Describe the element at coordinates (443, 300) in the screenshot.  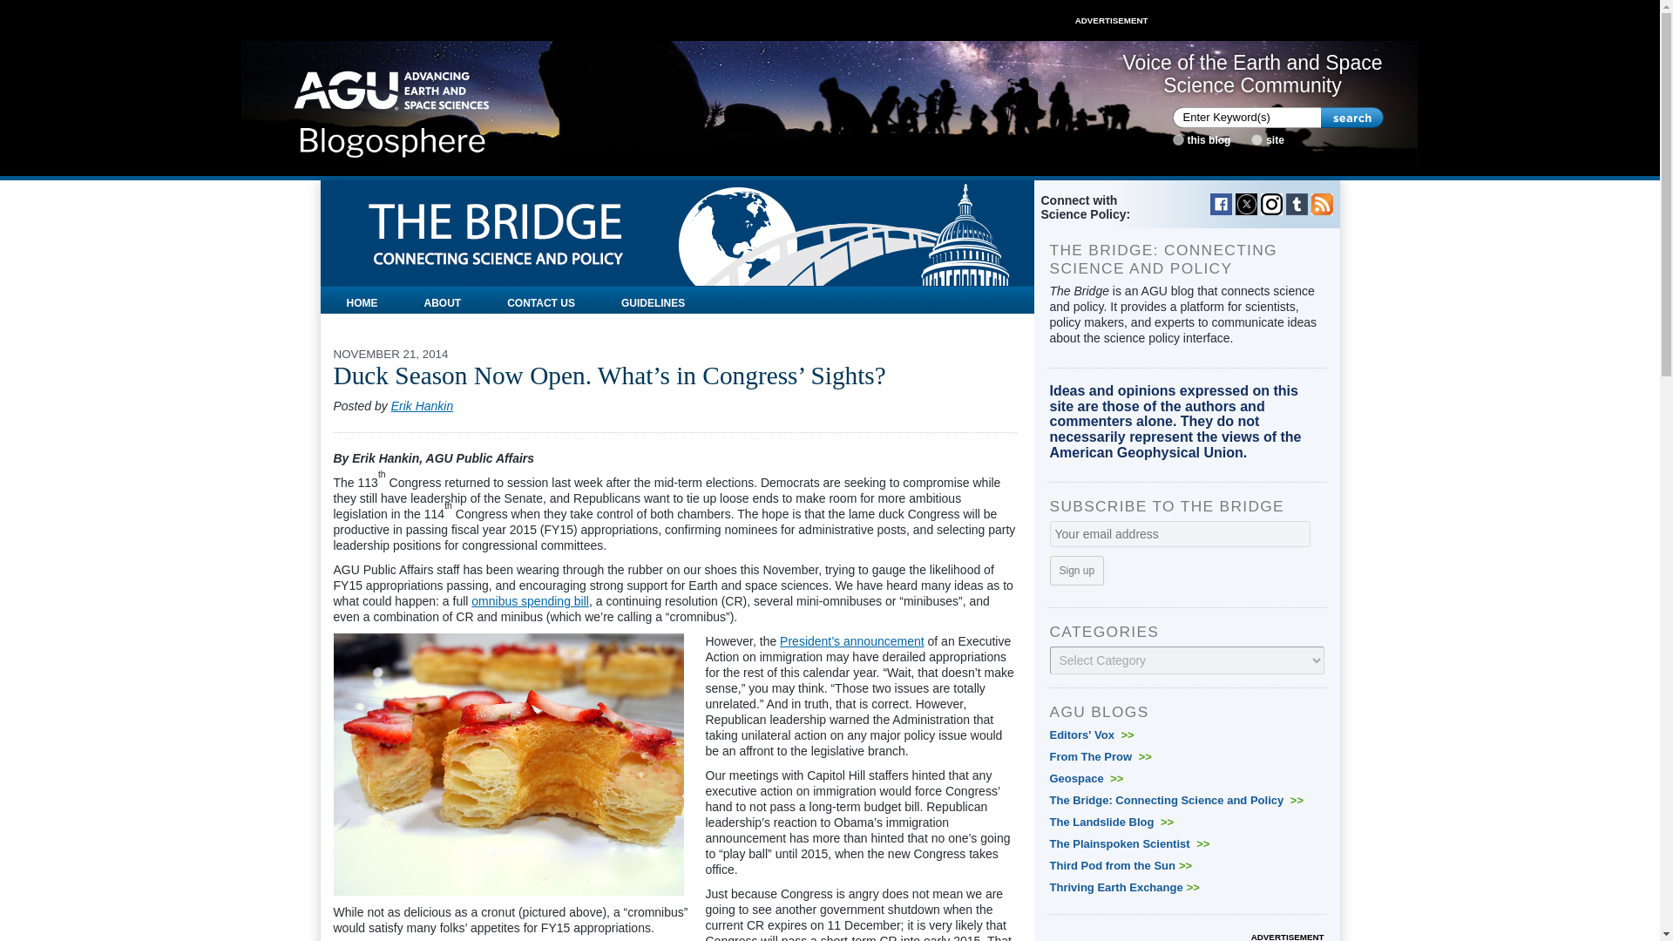
I see `ABOUT` at that location.